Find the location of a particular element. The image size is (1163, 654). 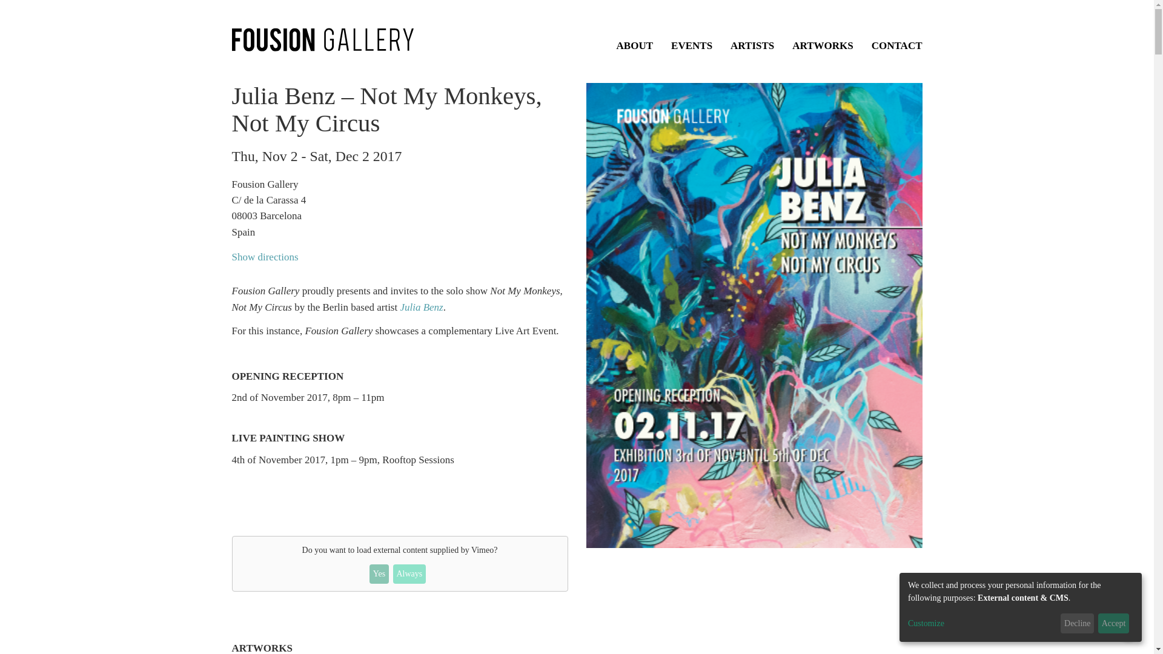

ARTISTS is located at coordinates (752, 45).